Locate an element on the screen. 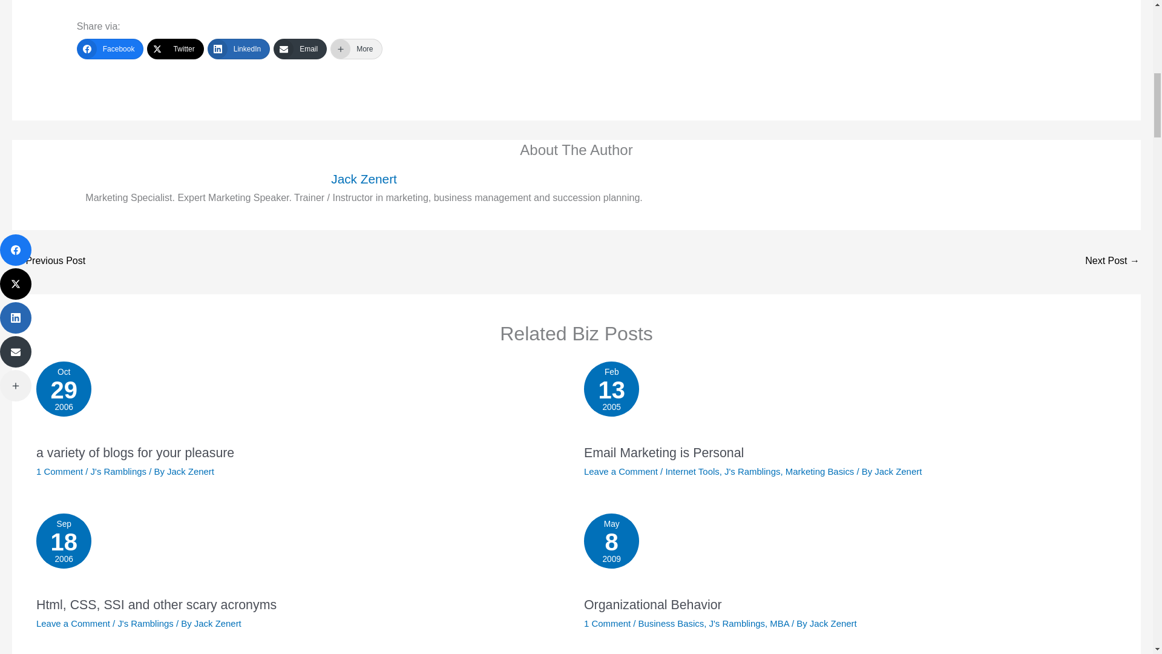 The height and width of the screenshot is (654, 1162). Email Marketing is Personal is located at coordinates (833, 623).